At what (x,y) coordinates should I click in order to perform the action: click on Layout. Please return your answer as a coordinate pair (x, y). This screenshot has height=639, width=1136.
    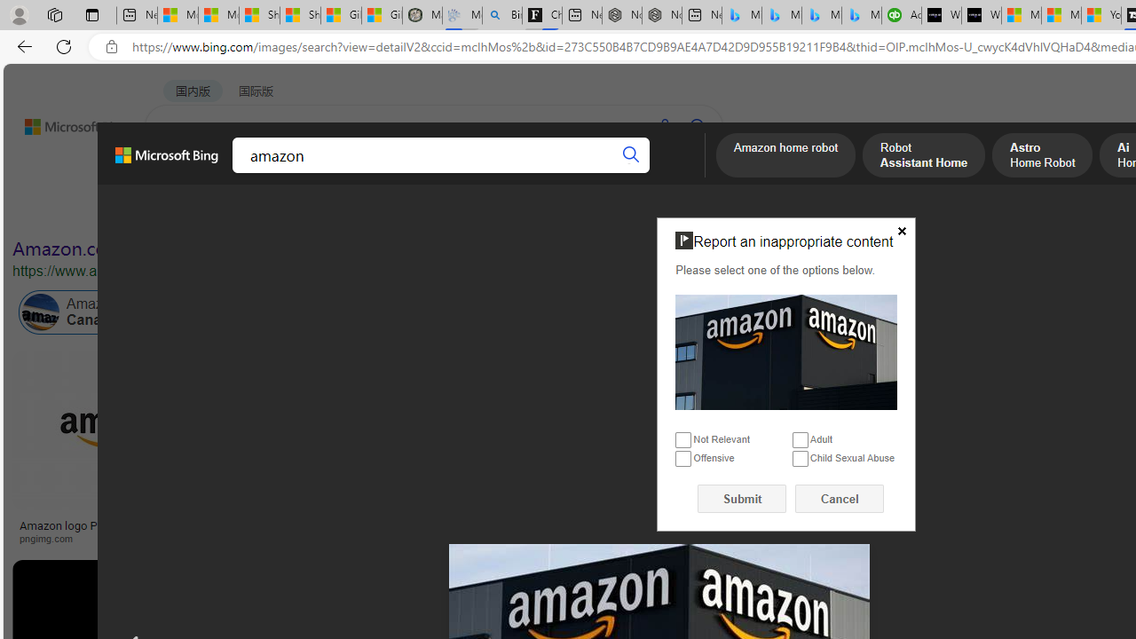
    Looking at the image, I should click on (394, 211).